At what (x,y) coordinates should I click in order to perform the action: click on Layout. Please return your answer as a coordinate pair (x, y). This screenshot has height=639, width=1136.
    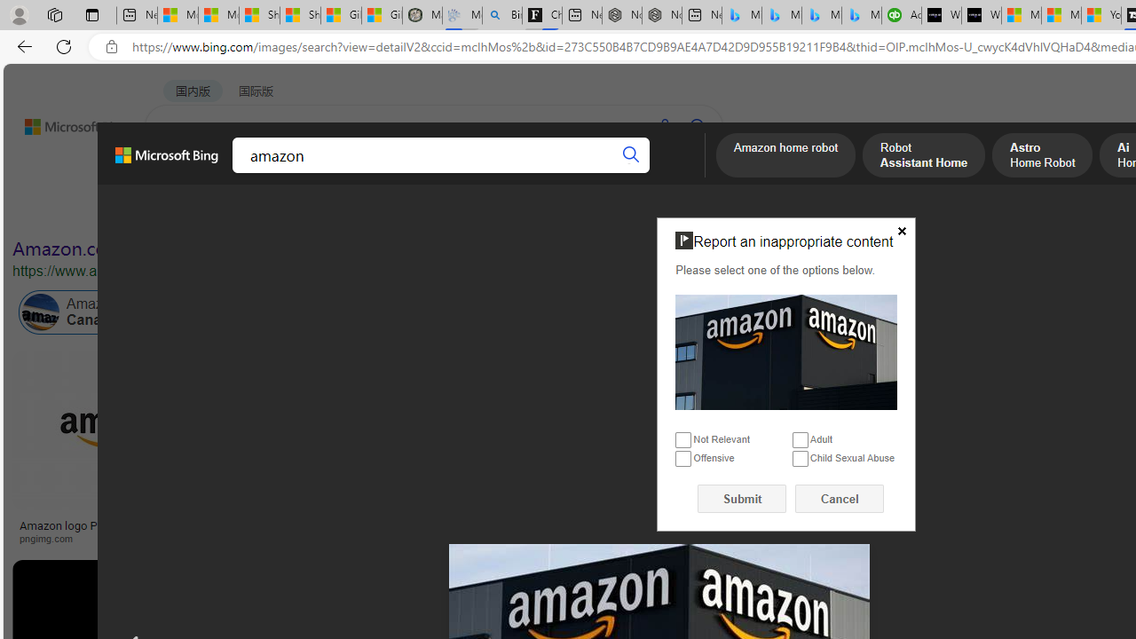
    Looking at the image, I should click on (394, 211).